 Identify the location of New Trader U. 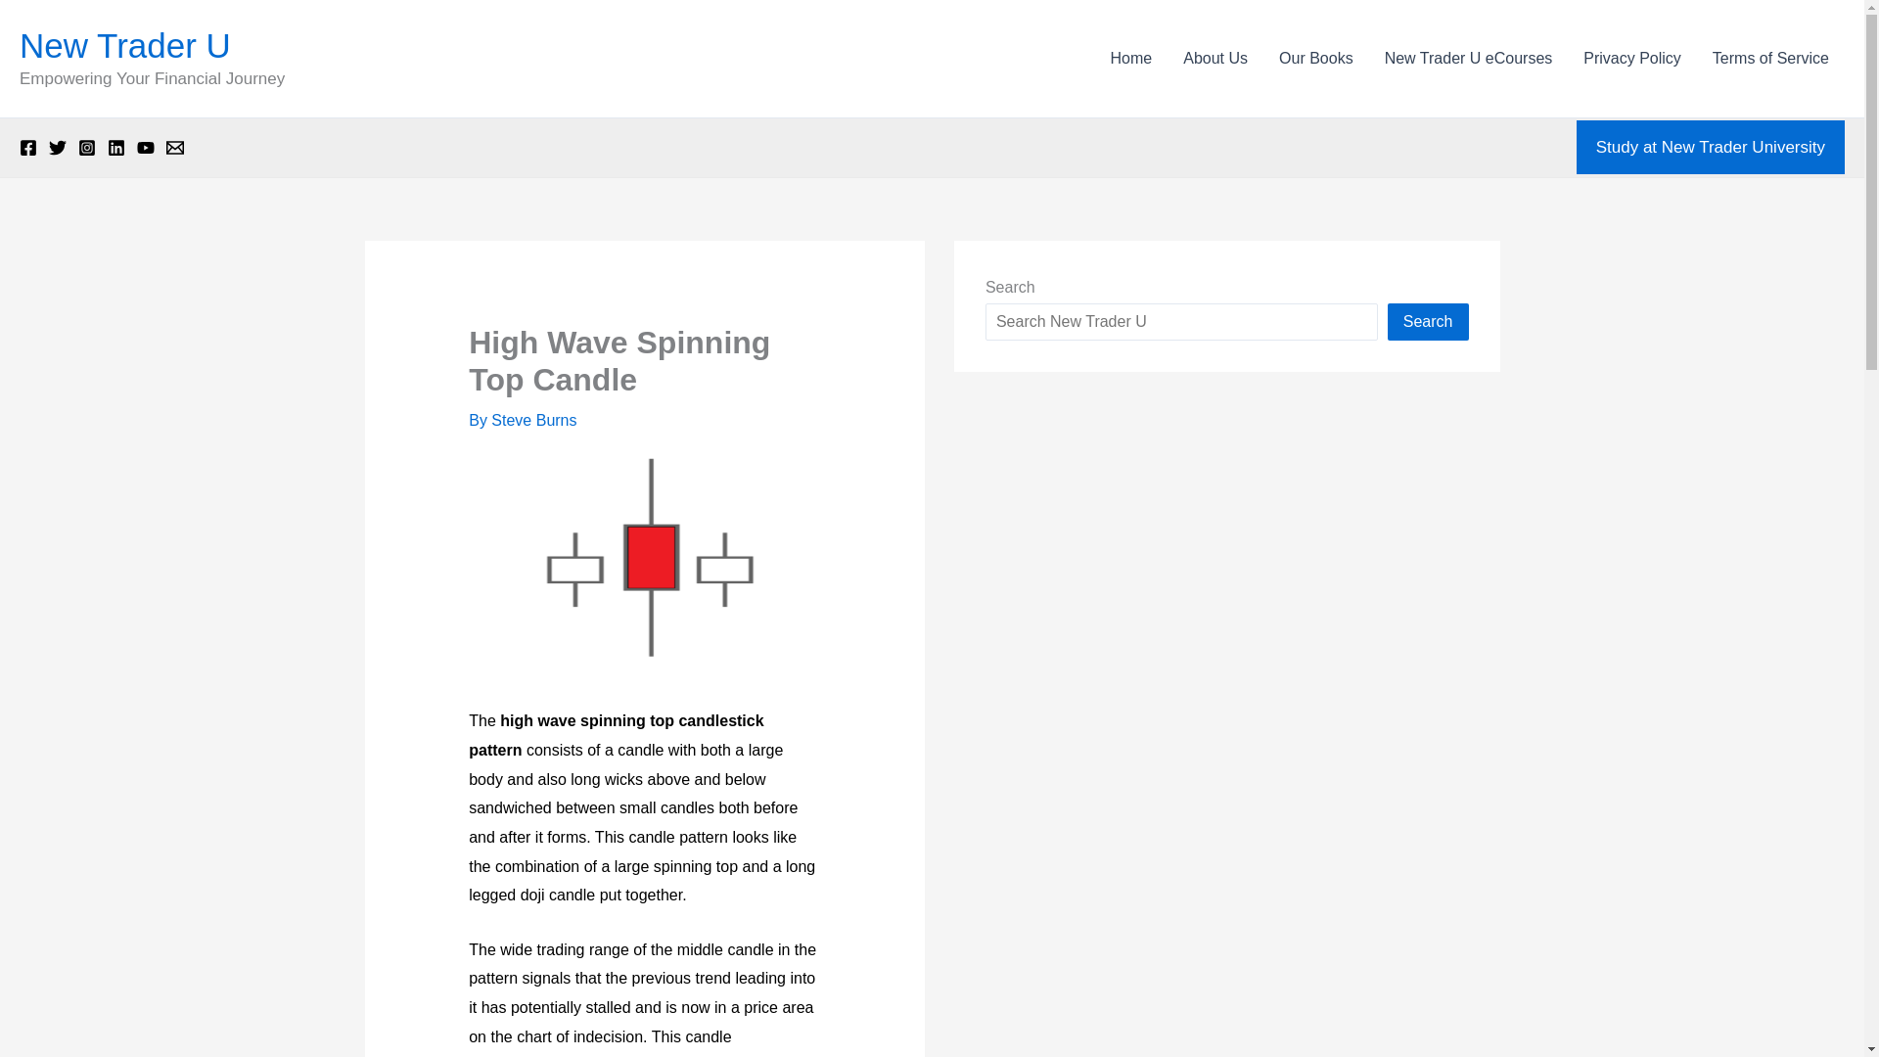
(125, 45).